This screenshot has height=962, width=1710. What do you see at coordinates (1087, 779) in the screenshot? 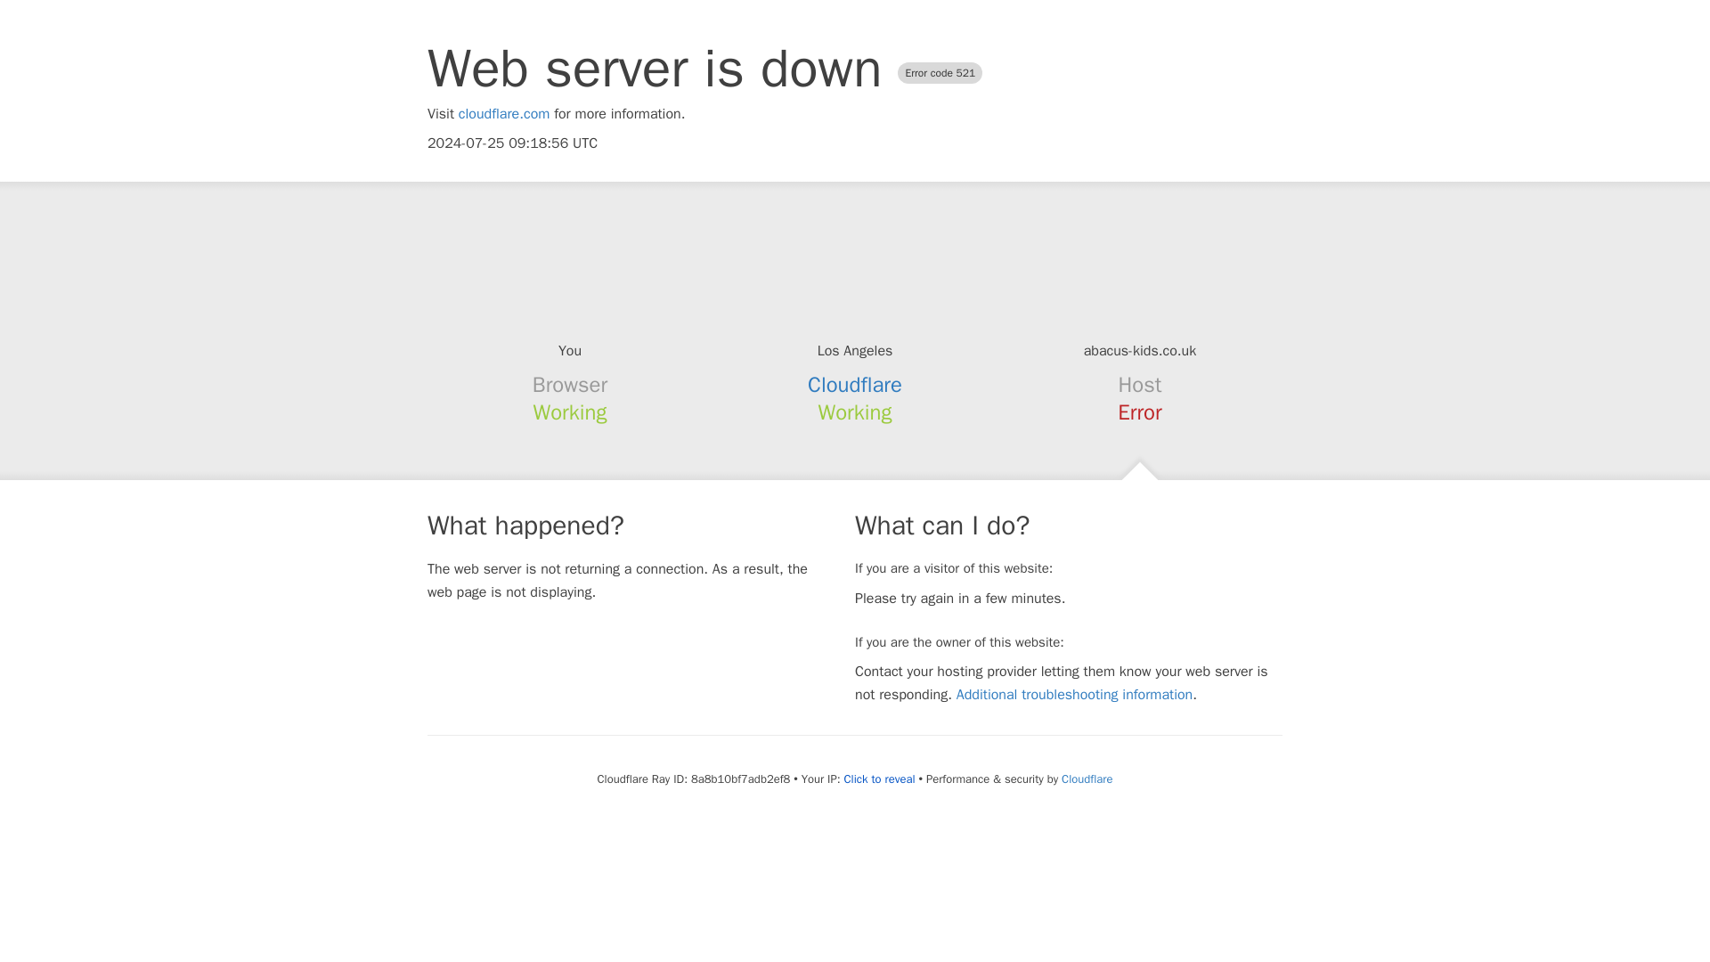
I see `Cloudflare` at bounding box center [1087, 779].